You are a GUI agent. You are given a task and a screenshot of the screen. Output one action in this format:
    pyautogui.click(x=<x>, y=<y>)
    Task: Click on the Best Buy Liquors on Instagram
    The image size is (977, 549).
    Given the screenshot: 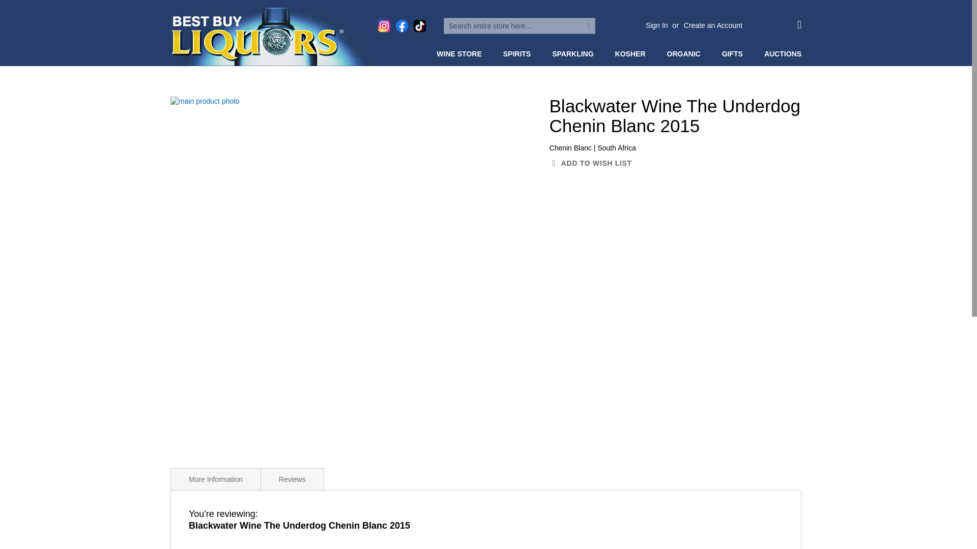 What is the action you would take?
    pyautogui.click(x=384, y=25)
    